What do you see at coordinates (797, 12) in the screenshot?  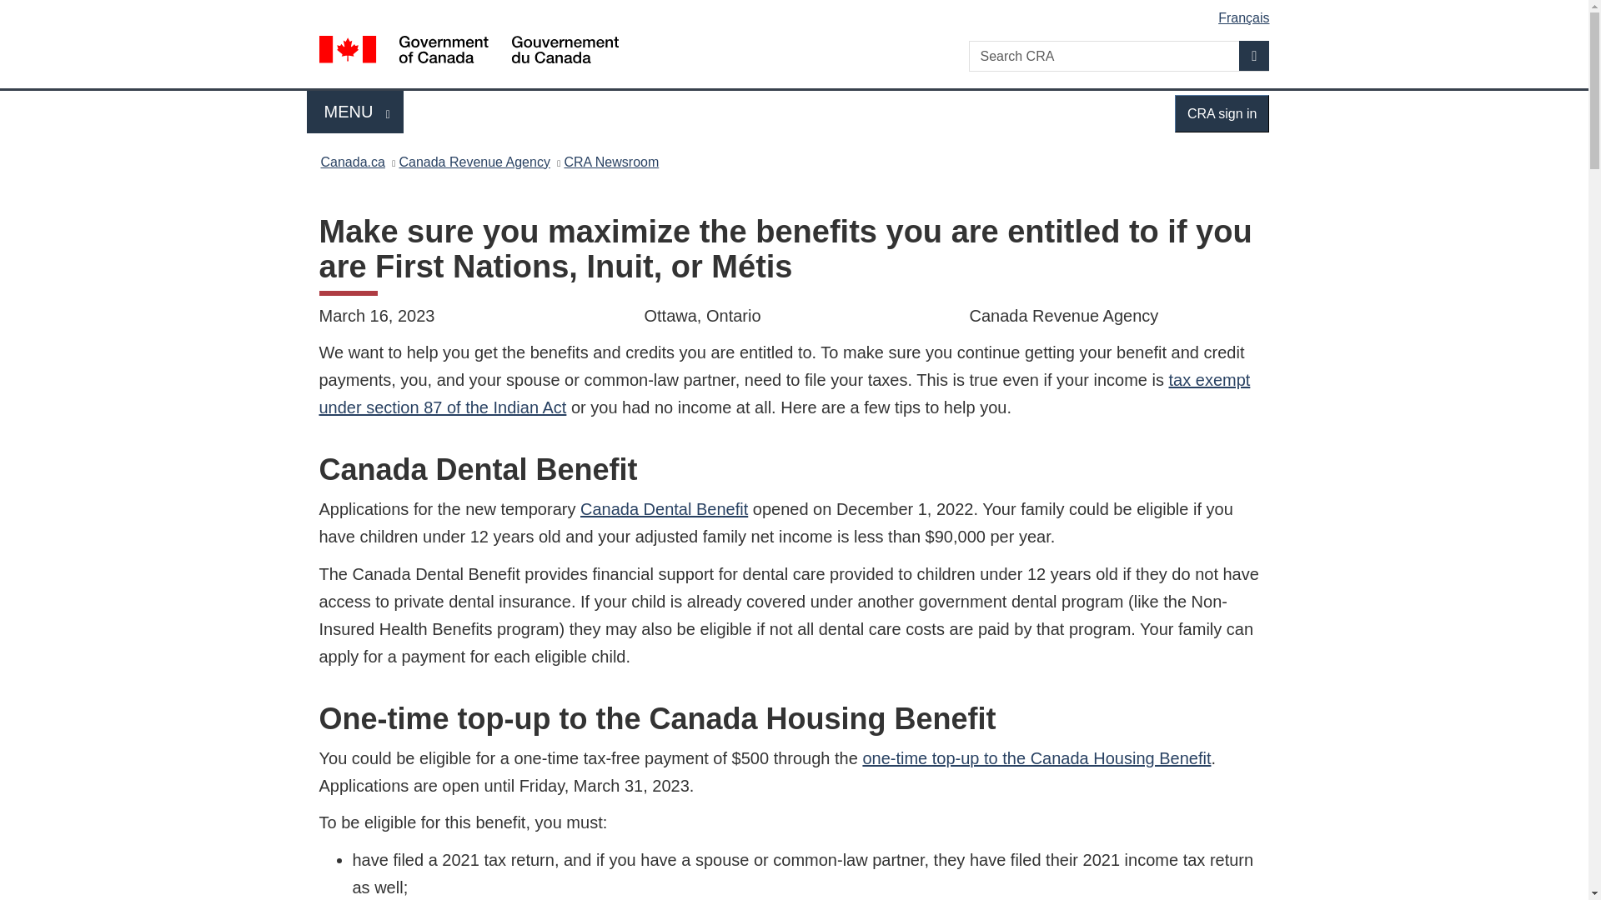 I see `CRA sign in` at bounding box center [797, 12].